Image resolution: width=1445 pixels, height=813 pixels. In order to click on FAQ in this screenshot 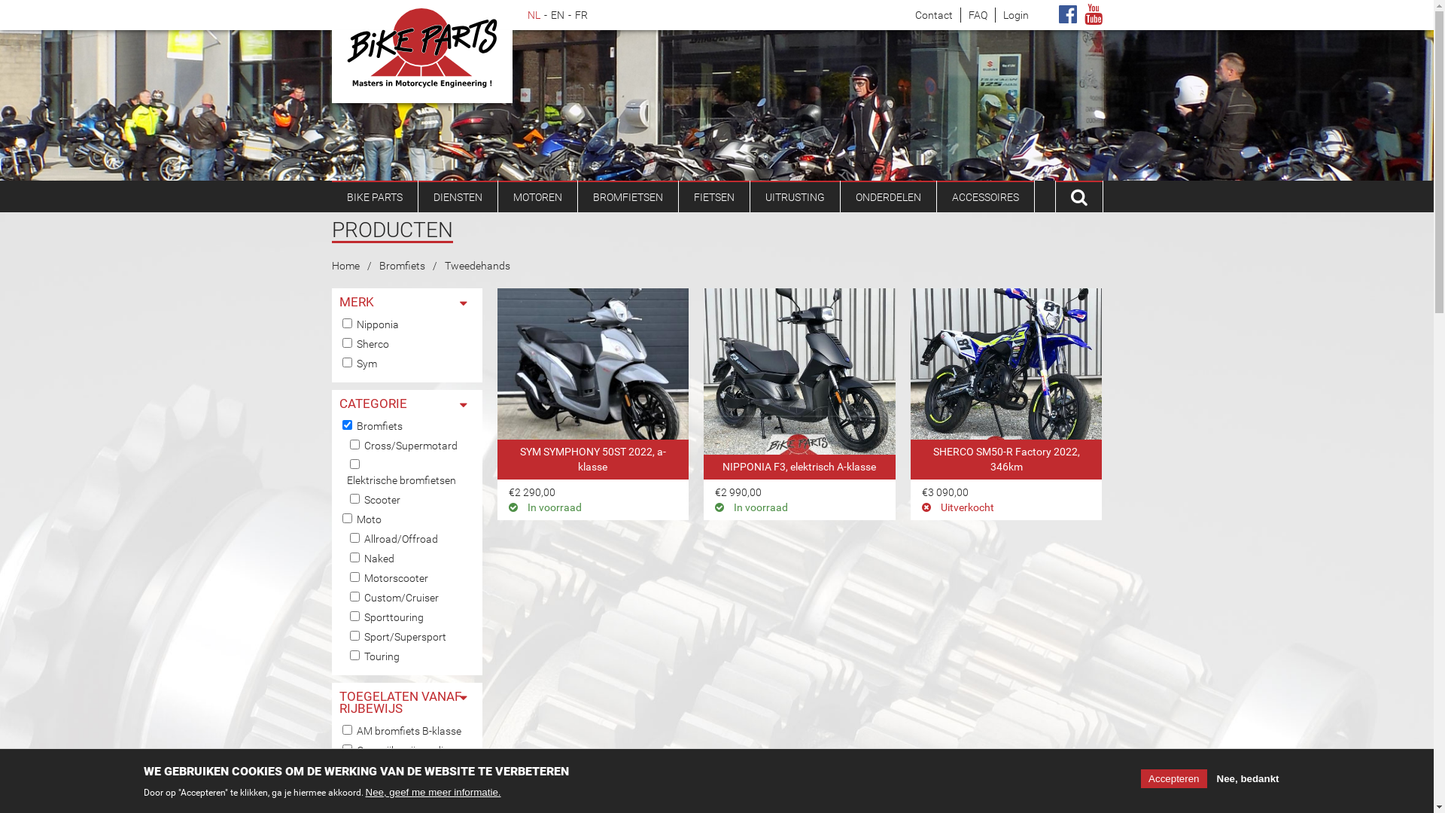, I will do `click(977, 15)`.